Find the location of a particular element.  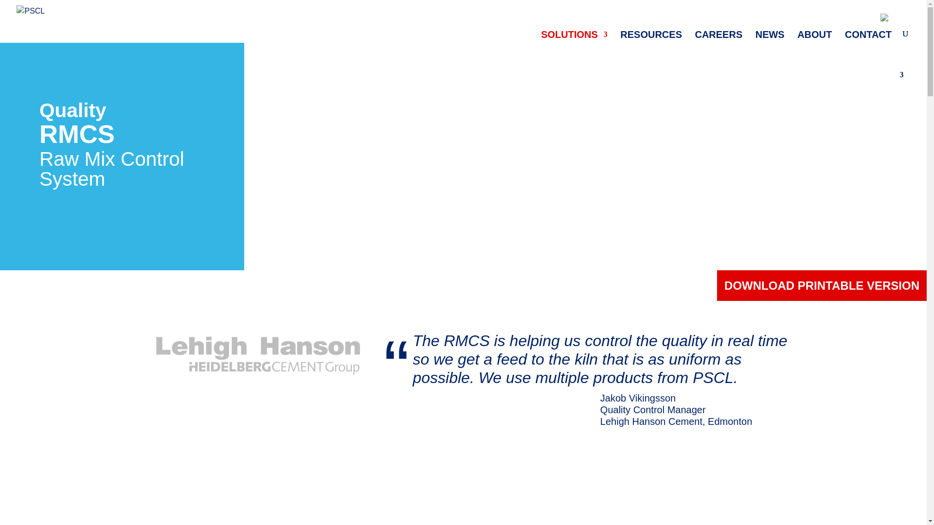

CAREERS is located at coordinates (718, 36).